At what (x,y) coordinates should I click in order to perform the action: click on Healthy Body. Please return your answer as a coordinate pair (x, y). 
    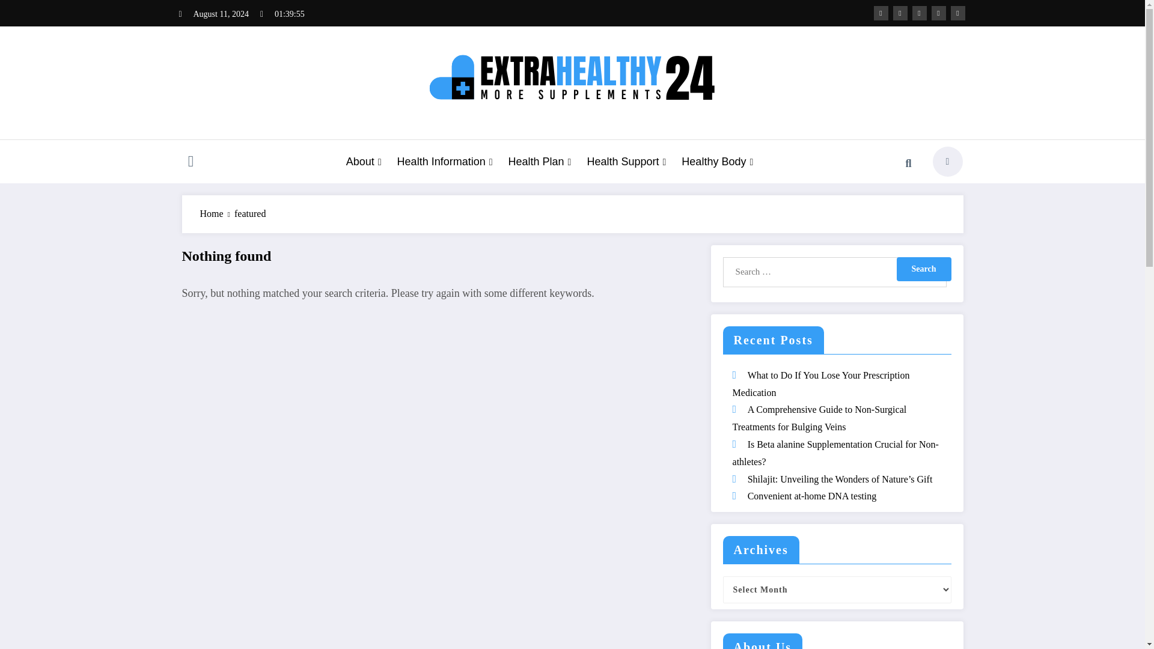
    Looking at the image, I should click on (717, 162).